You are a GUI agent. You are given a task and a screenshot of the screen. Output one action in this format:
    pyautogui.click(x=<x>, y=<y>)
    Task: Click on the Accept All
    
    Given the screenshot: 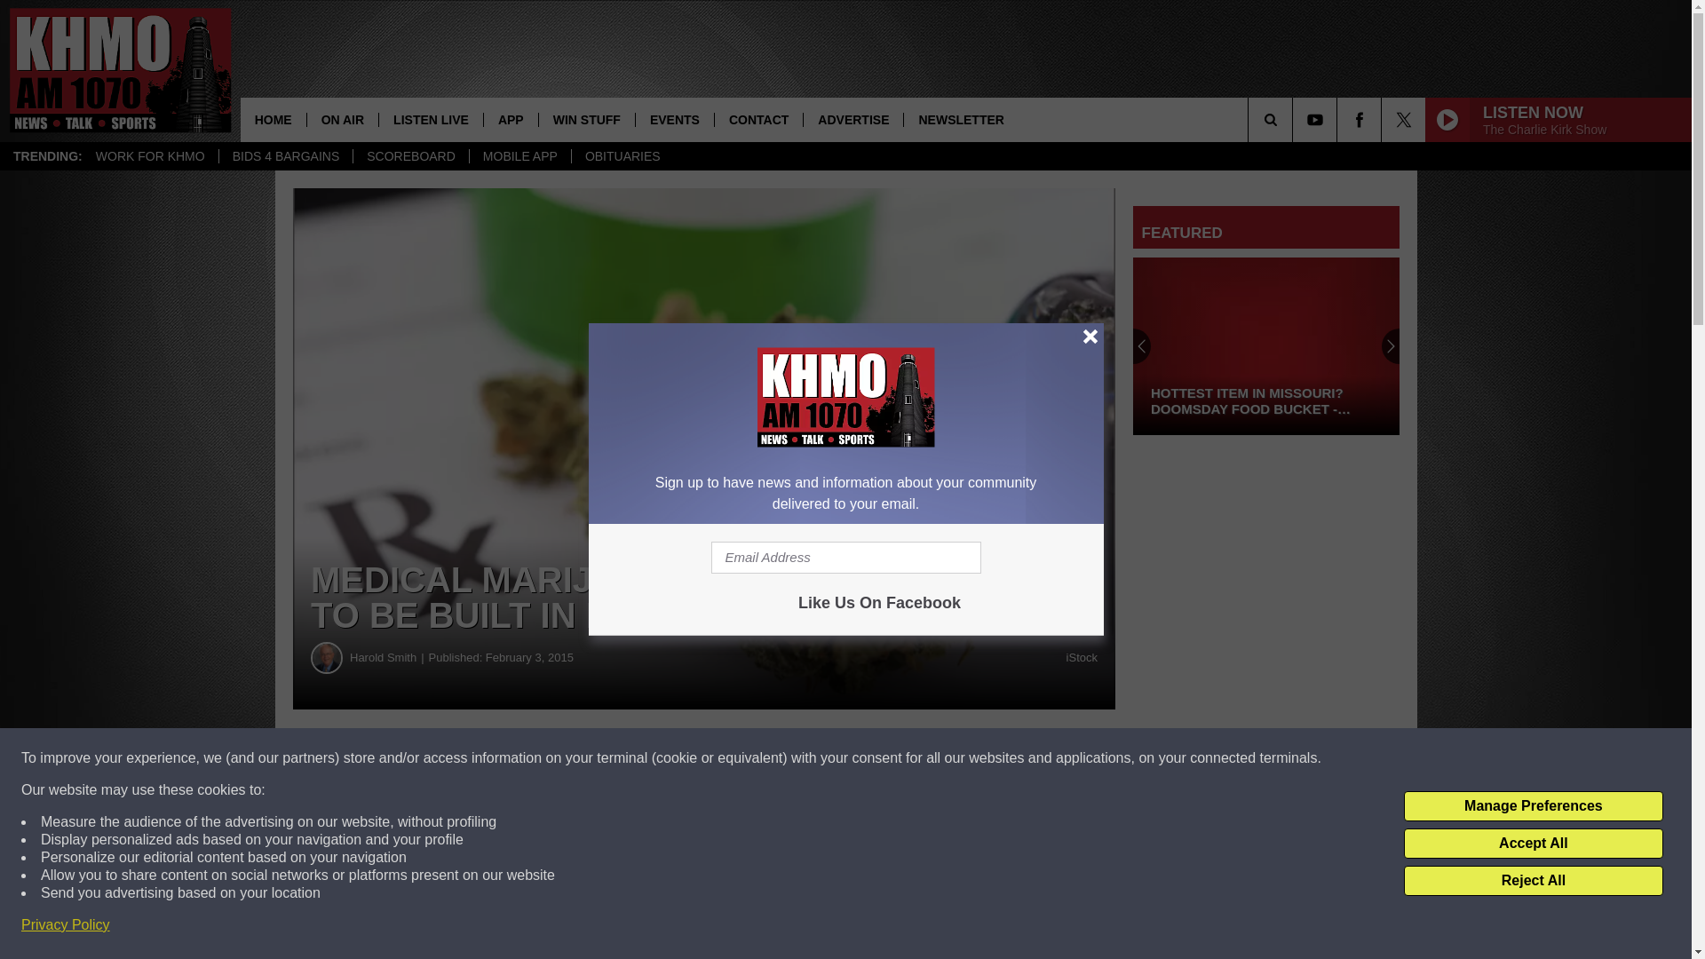 What is the action you would take?
    pyautogui.click(x=1533, y=844)
    